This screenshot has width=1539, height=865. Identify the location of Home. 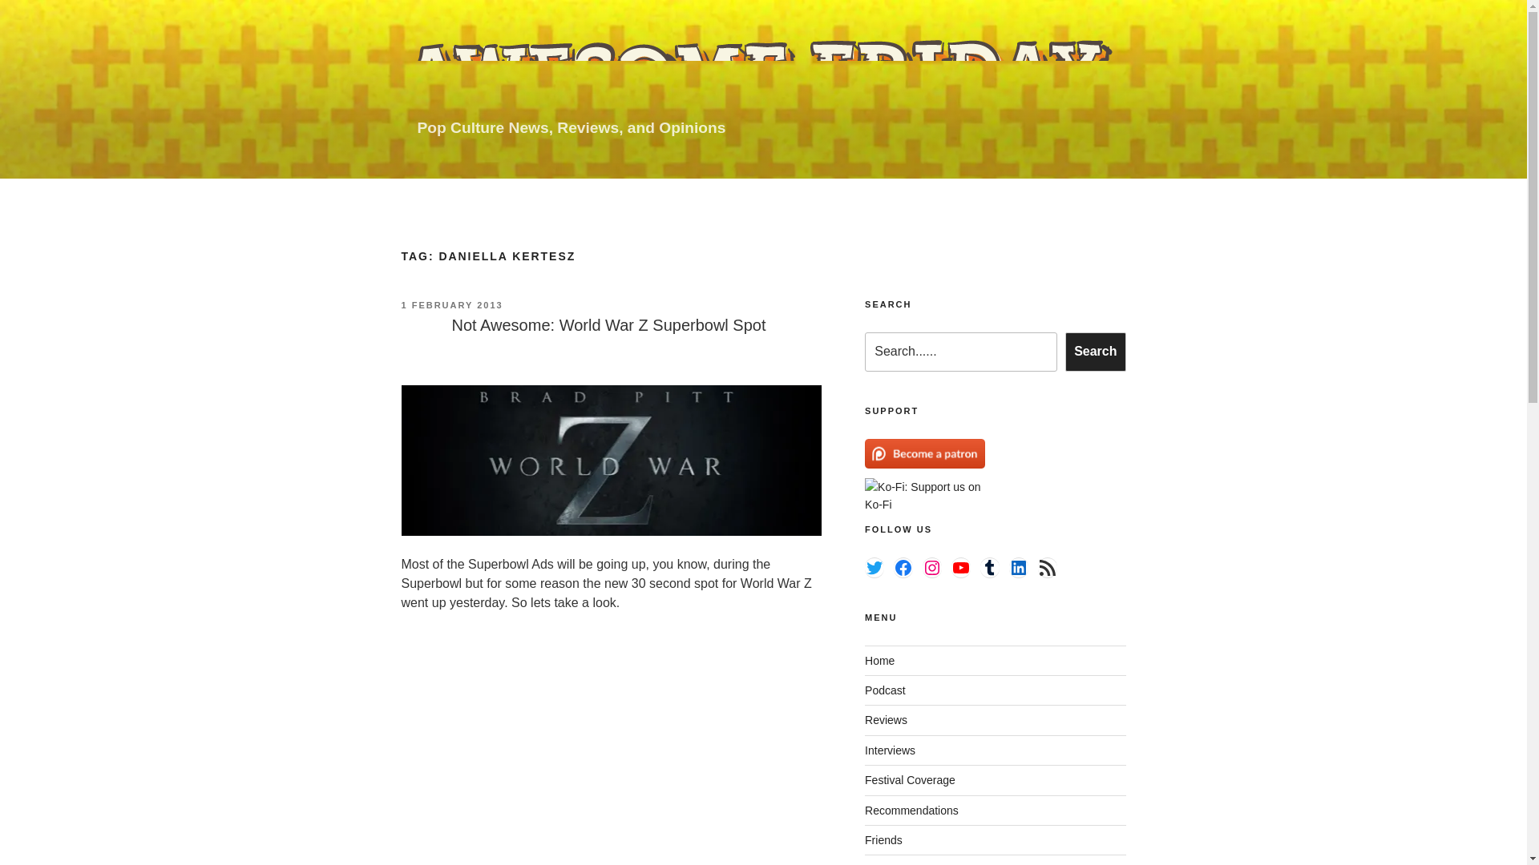
(879, 660).